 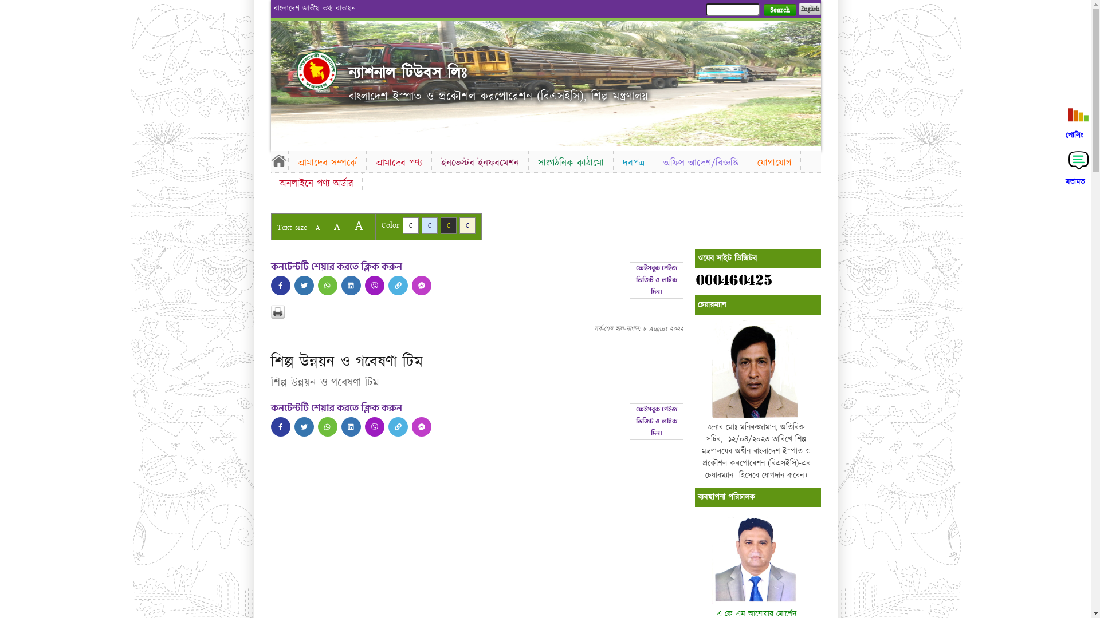 What do you see at coordinates (779, 10) in the screenshot?
I see `Search` at bounding box center [779, 10].